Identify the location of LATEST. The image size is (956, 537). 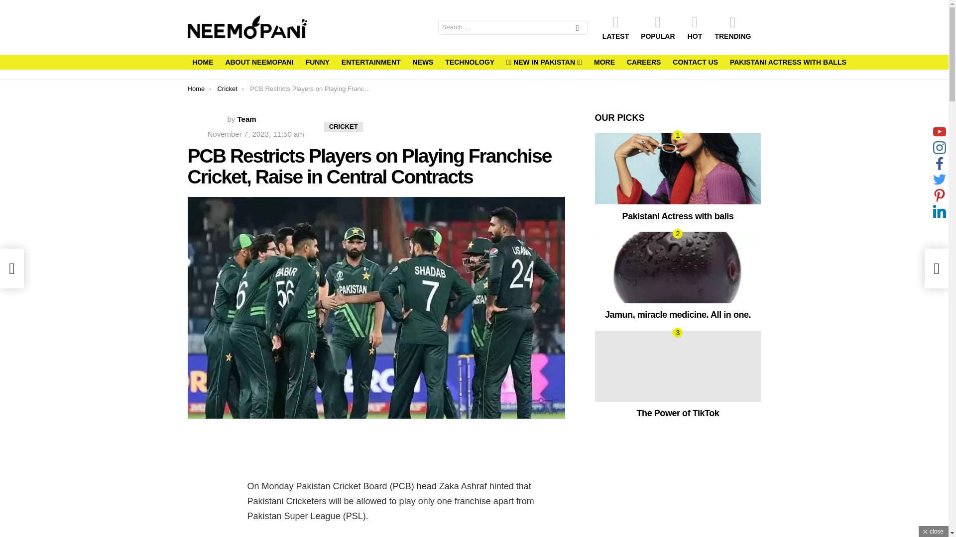
(615, 27).